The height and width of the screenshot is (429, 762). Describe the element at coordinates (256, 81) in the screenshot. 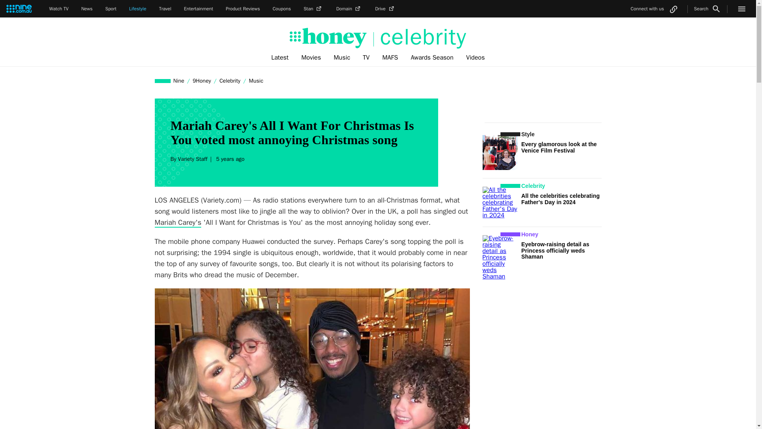

I see `Music` at that location.